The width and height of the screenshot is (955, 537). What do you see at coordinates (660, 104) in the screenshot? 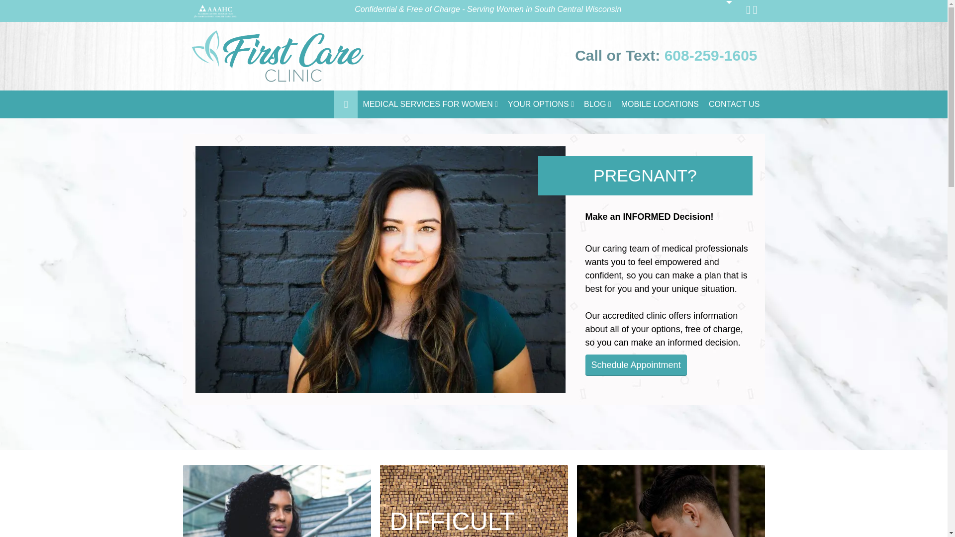
I see `MOBILE LOCATIONS` at bounding box center [660, 104].